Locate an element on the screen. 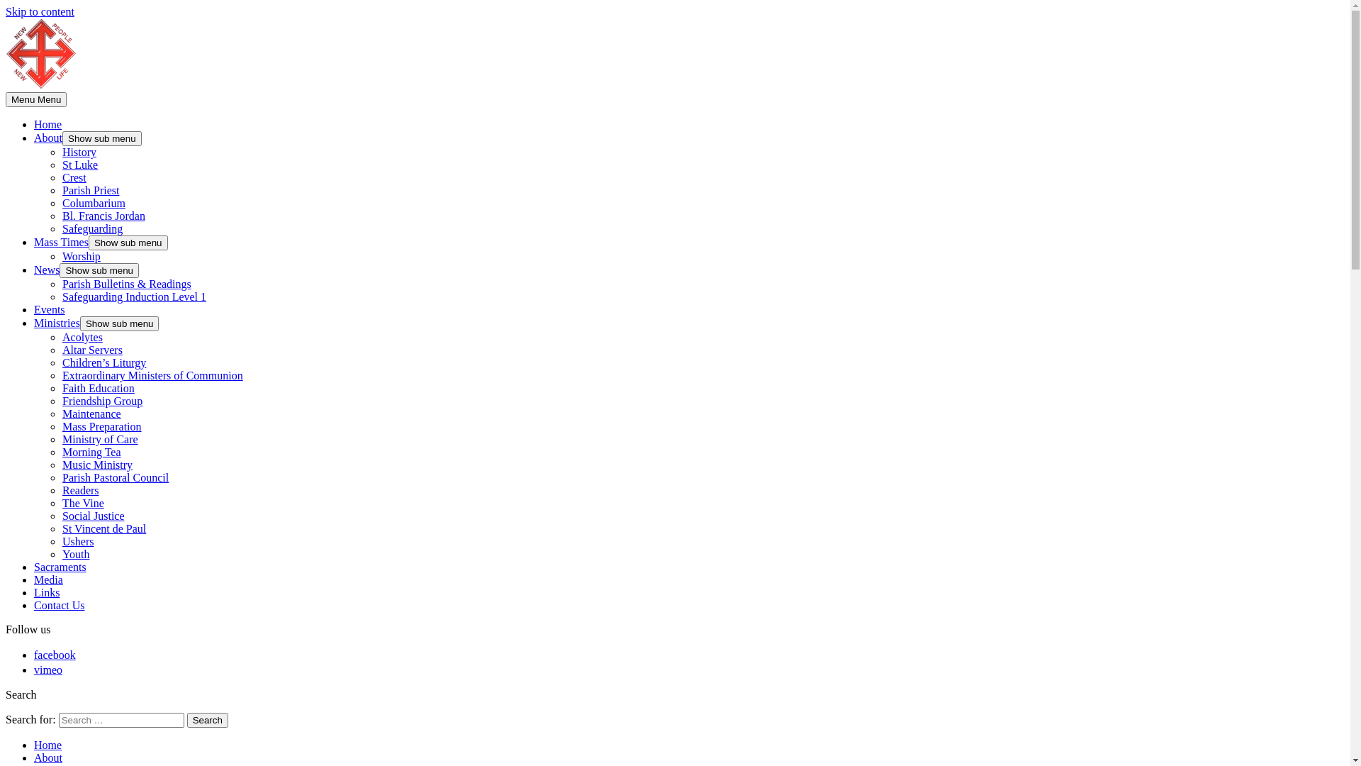  News is located at coordinates (47, 270).